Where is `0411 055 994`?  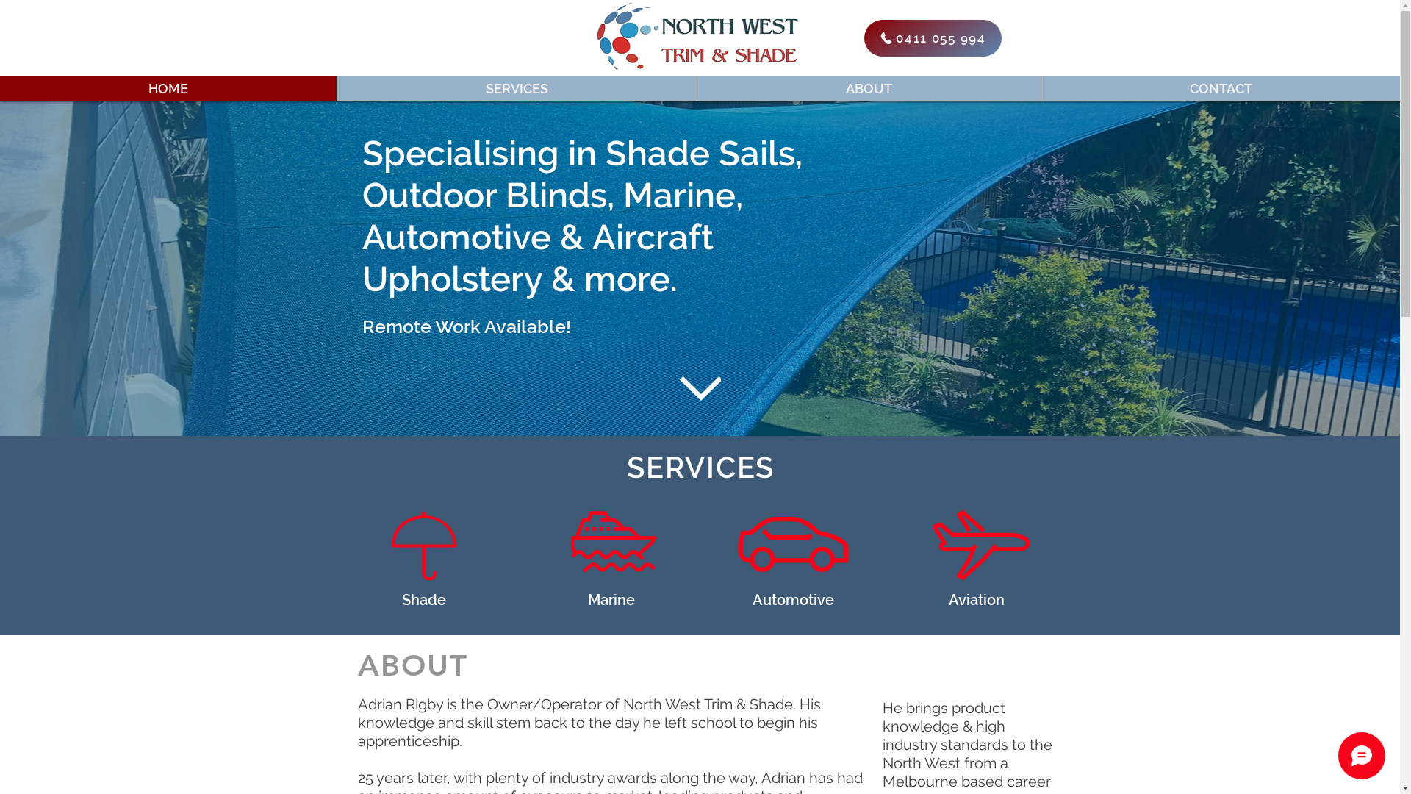 0411 055 994 is located at coordinates (933, 38).